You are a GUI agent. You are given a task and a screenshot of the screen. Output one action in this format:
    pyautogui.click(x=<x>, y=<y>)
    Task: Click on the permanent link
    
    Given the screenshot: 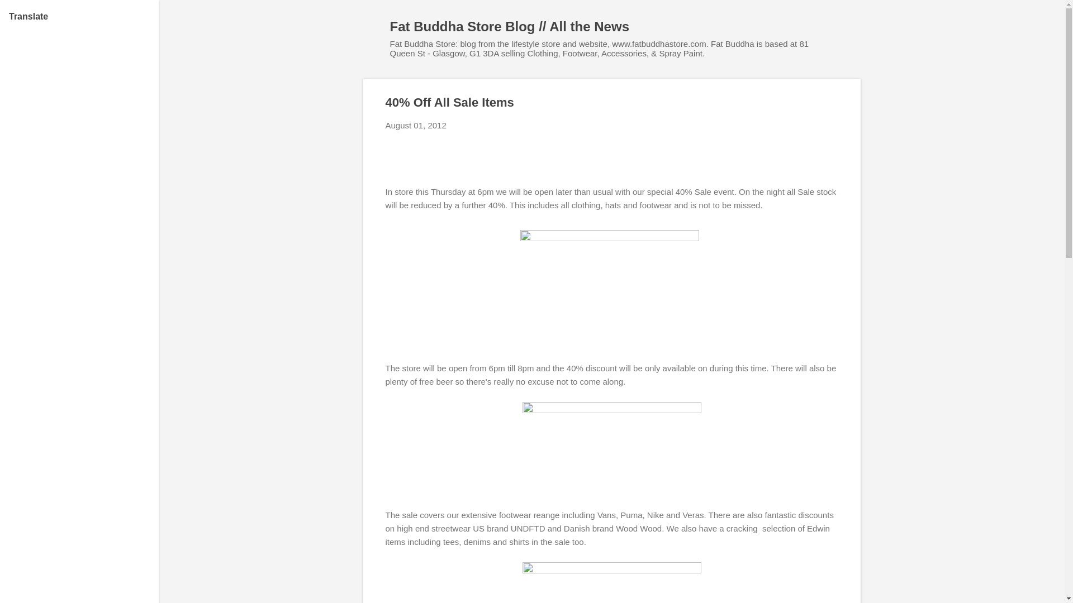 What is the action you would take?
    pyautogui.click(x=416, y=125)
    